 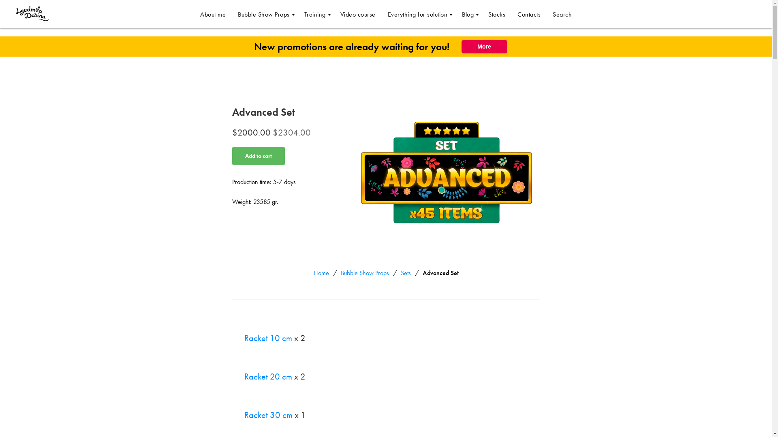 What do you see at coordinates (562, 14) in the screenshot?
I see `Search` at bounding box center [562, 14].